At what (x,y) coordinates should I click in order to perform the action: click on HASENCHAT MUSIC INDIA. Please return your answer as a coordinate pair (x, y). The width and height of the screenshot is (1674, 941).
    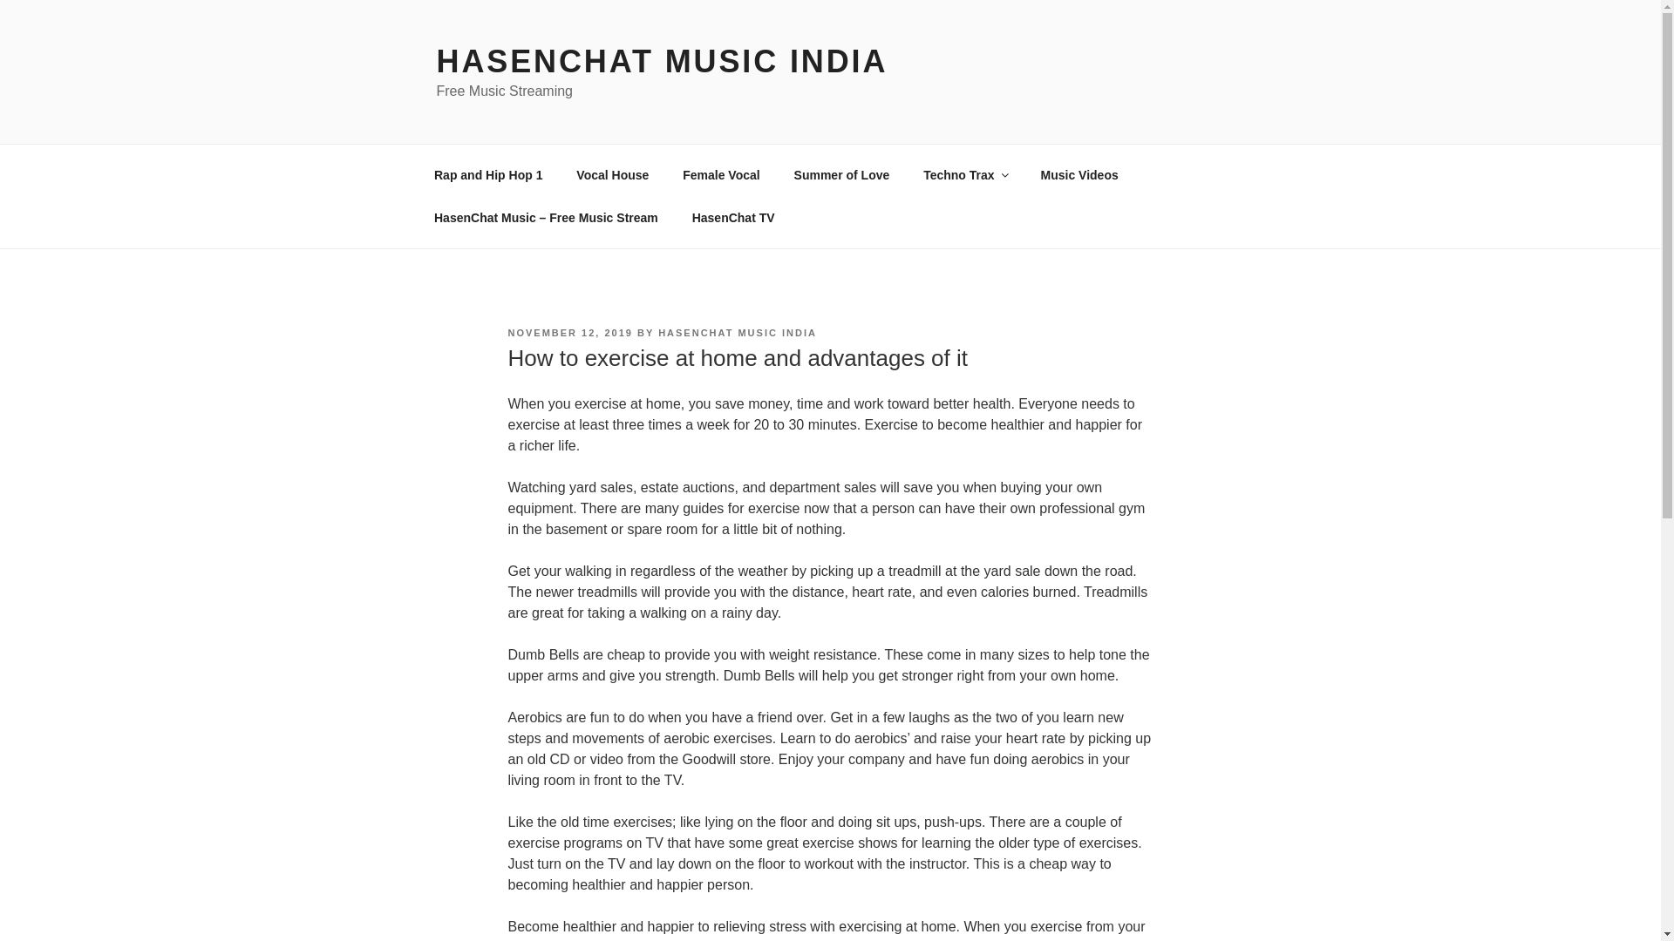
    Looking at the image, I should click on (661, 61).